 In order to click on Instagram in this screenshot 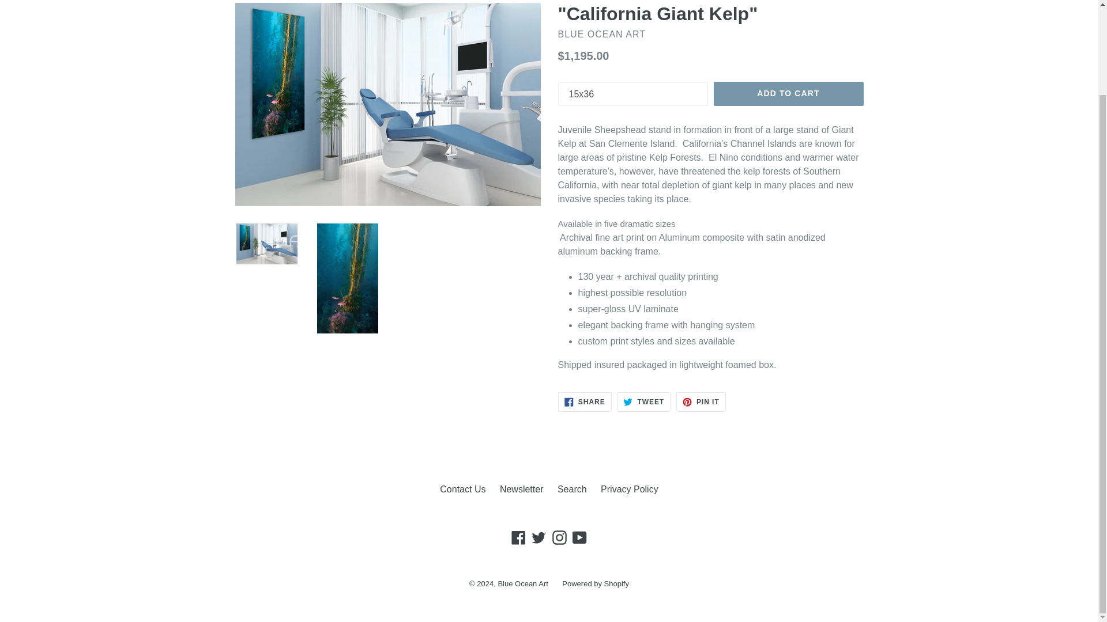, I will do `click(518, 537)`.